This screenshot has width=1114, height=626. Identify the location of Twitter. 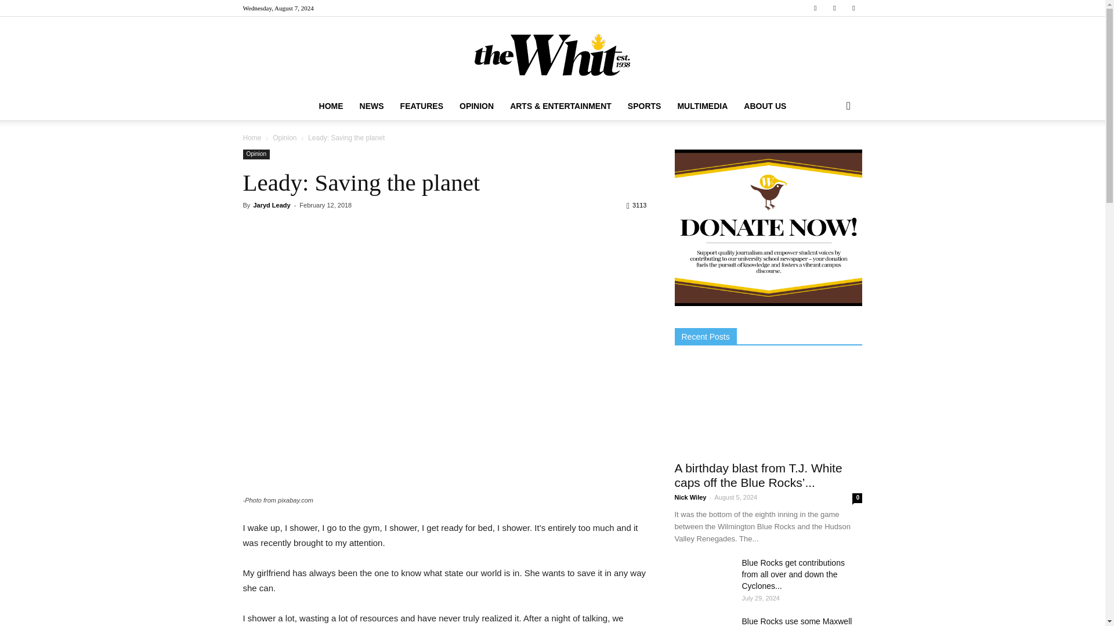
(853, 8).